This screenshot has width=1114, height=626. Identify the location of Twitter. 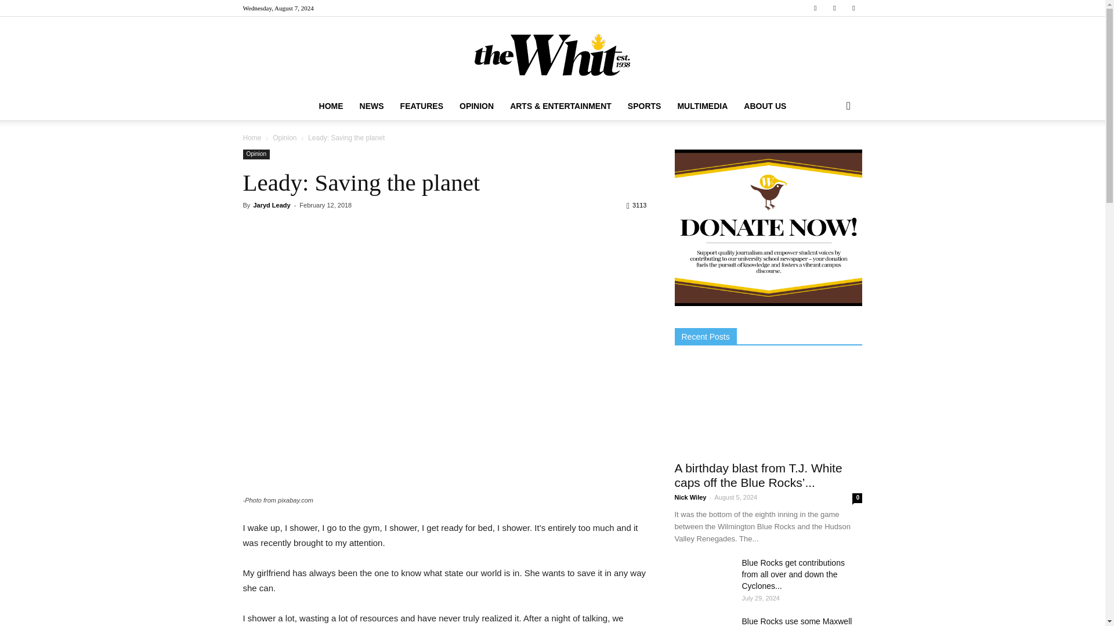
(853, 8).